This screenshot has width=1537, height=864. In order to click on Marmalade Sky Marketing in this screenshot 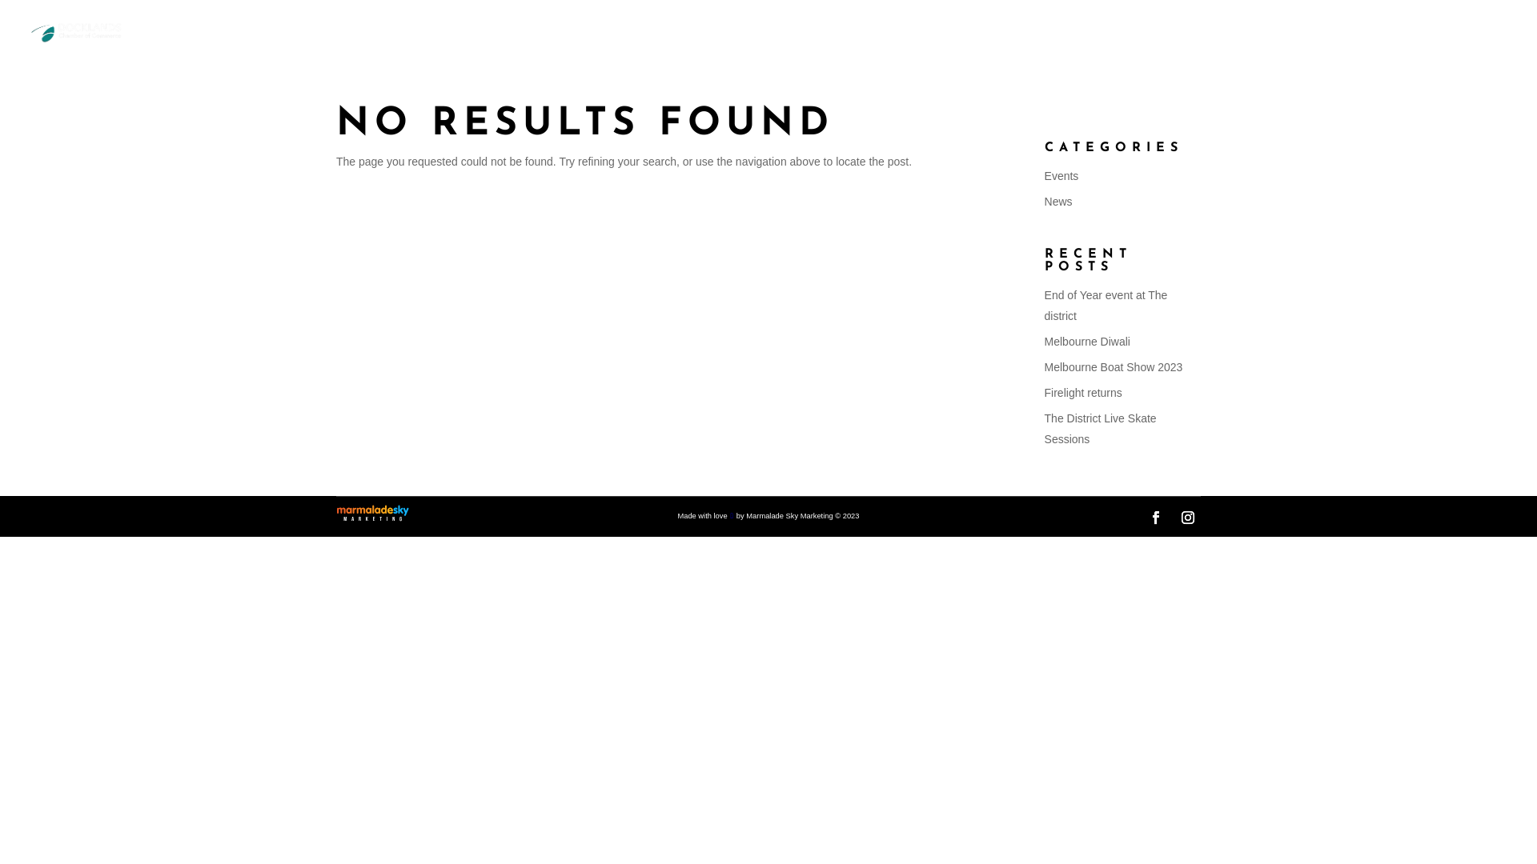, I will do `click(789, 516)`.